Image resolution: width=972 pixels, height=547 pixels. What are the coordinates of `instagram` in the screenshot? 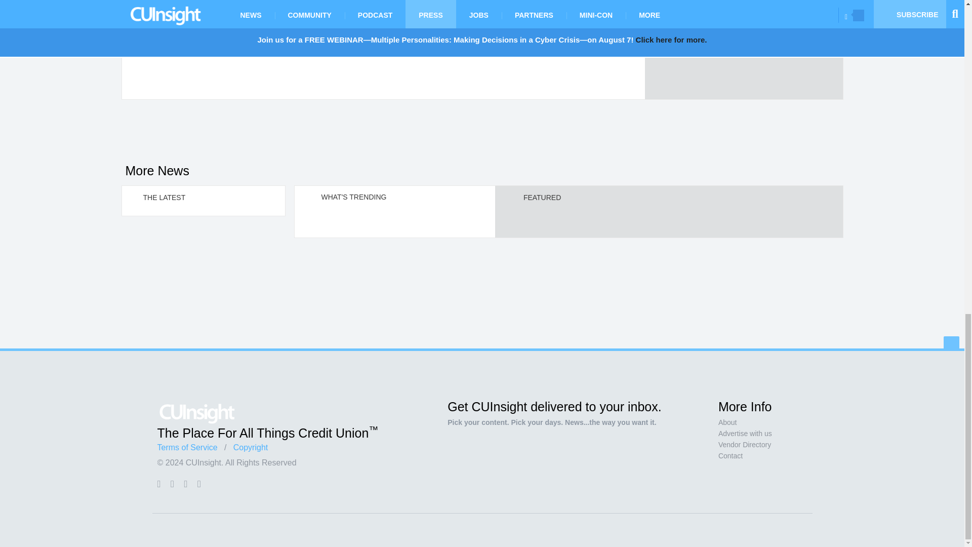 It's located at (199, 484).